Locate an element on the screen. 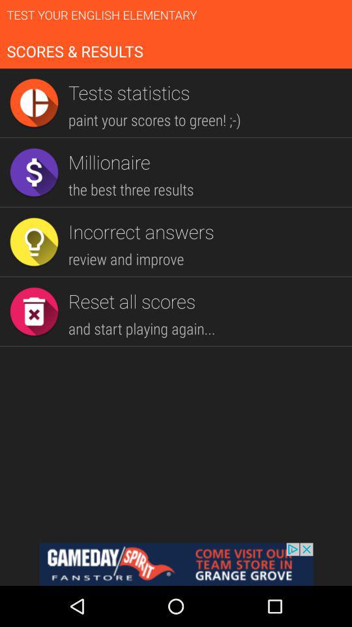  go to gameday fanstore is located at coordinates (176, 564).